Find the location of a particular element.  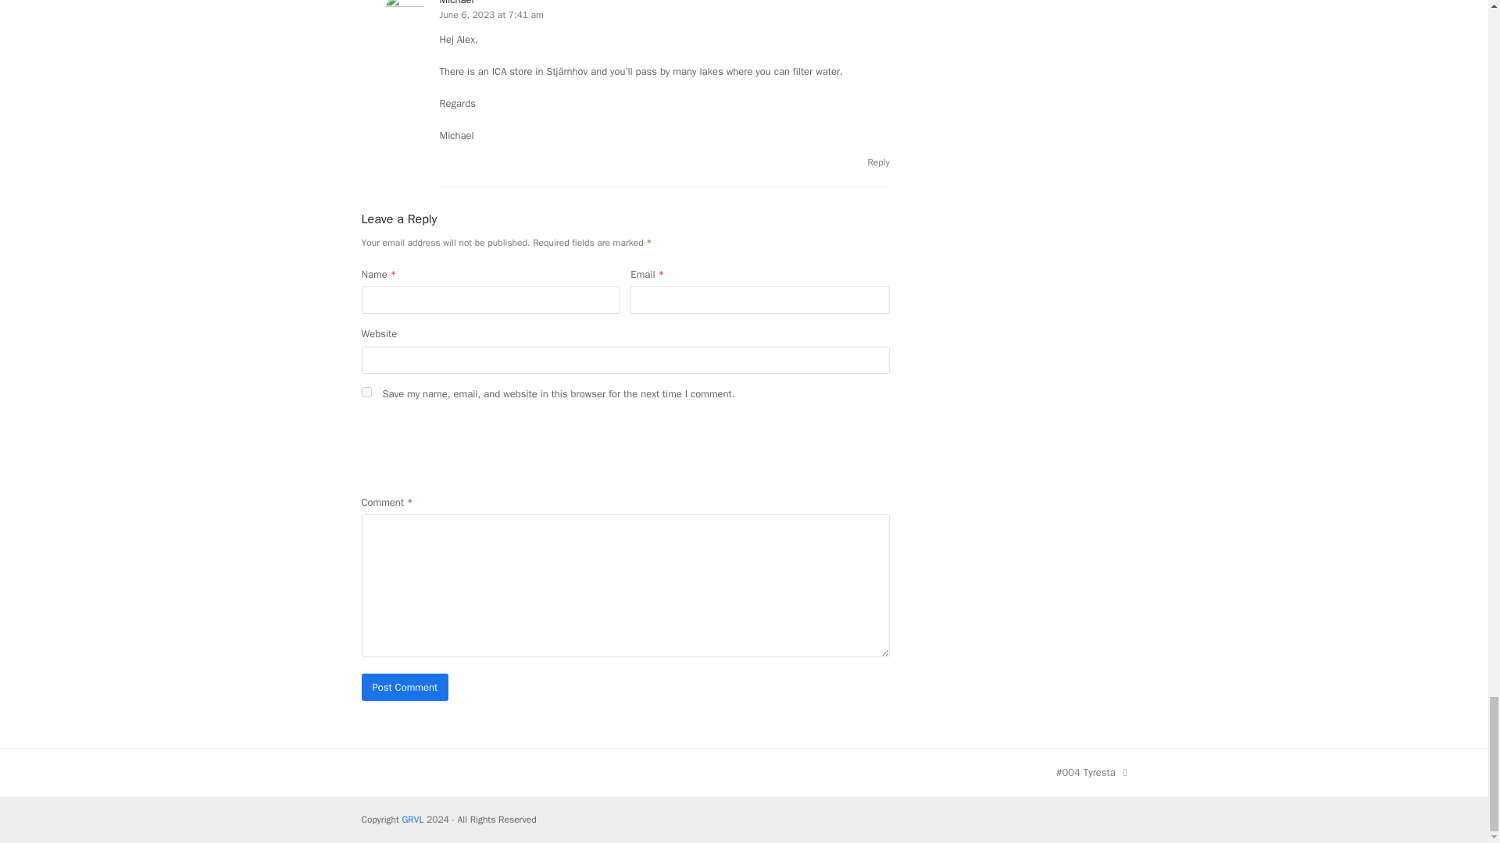

yes is located at coordinates (366, 392).